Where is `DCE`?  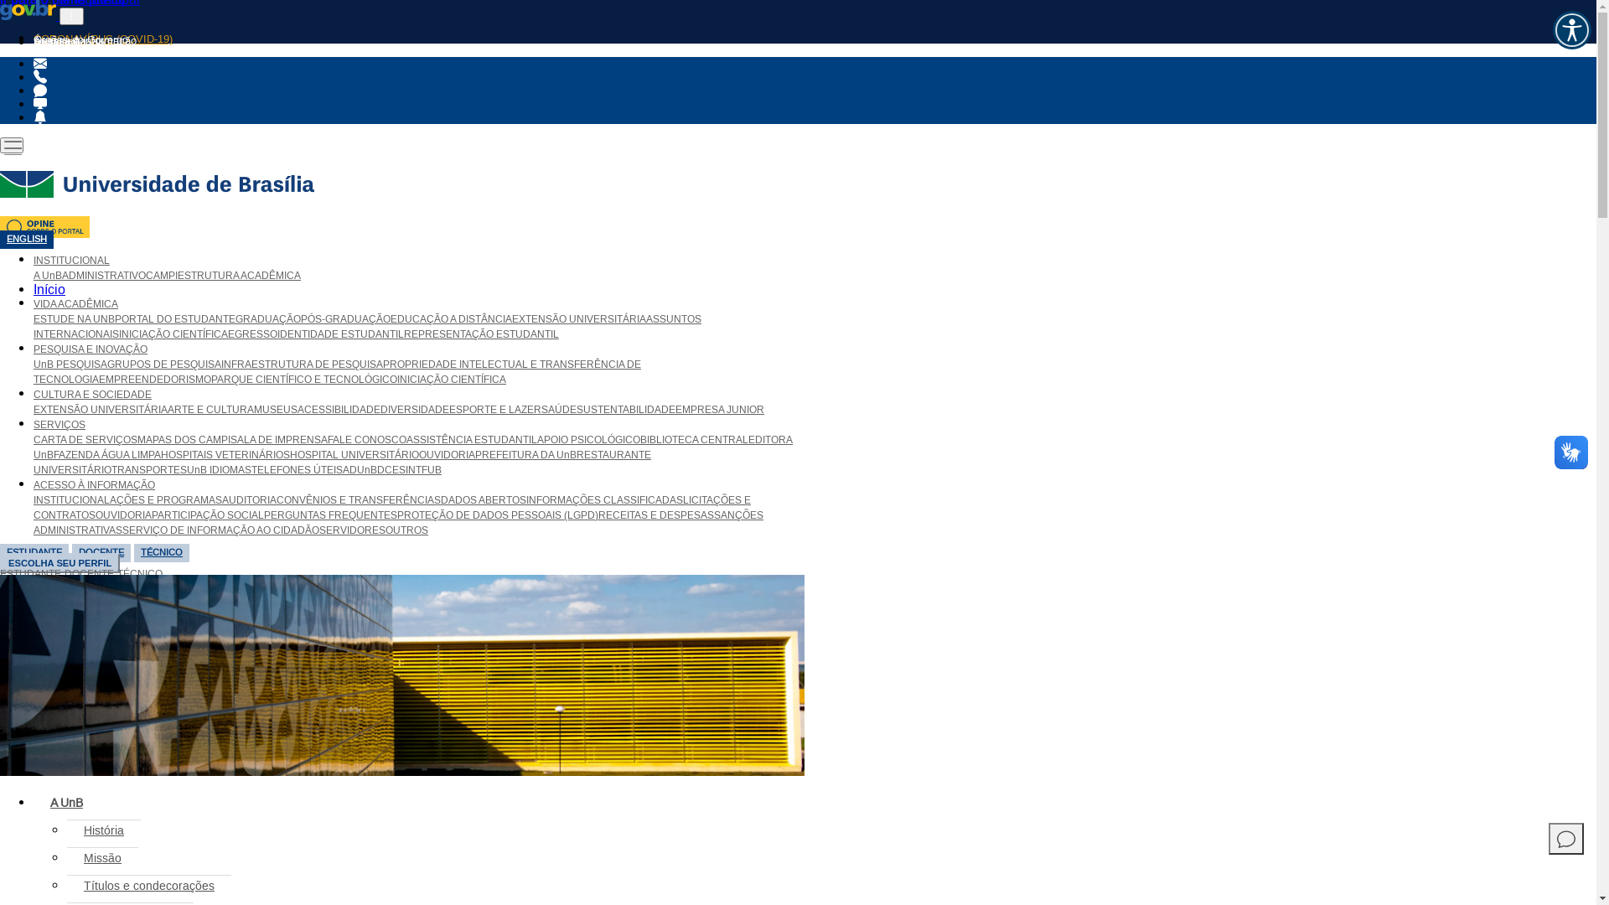 DCE is located at coordinates (388, 471).